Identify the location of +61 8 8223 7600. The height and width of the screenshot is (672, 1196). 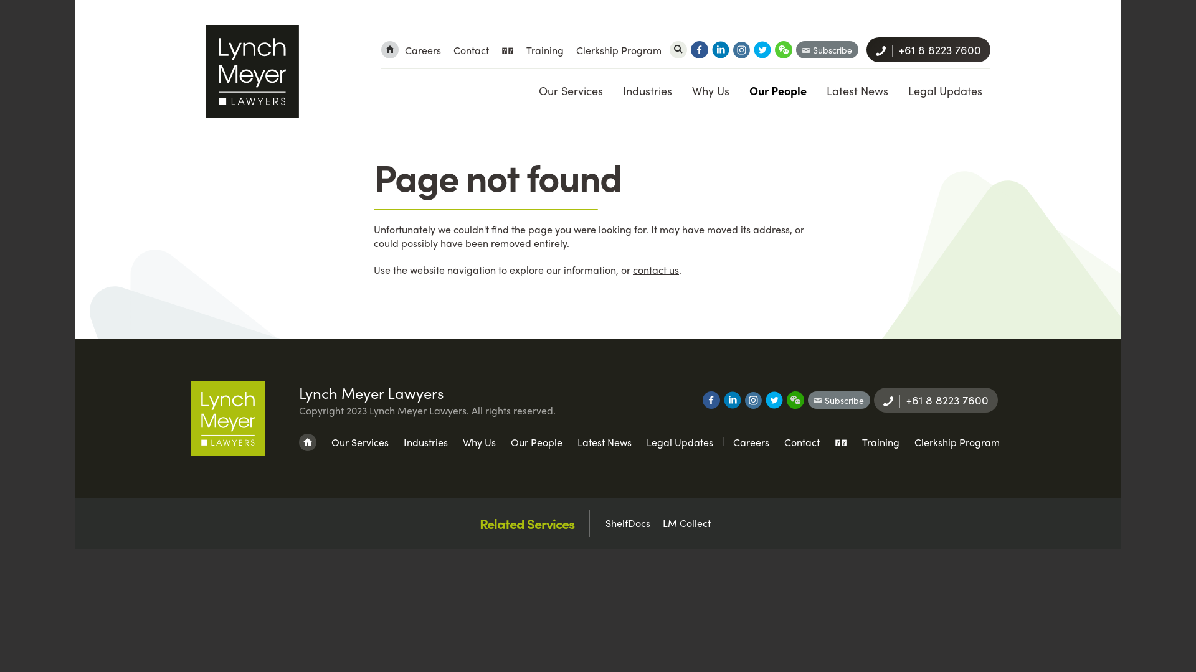
(928, 50).